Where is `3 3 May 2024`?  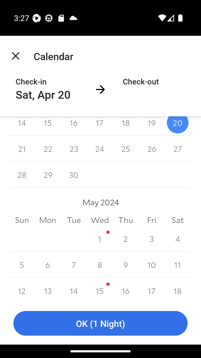
3 3 May 2024 is located at coordinates (151, 238).